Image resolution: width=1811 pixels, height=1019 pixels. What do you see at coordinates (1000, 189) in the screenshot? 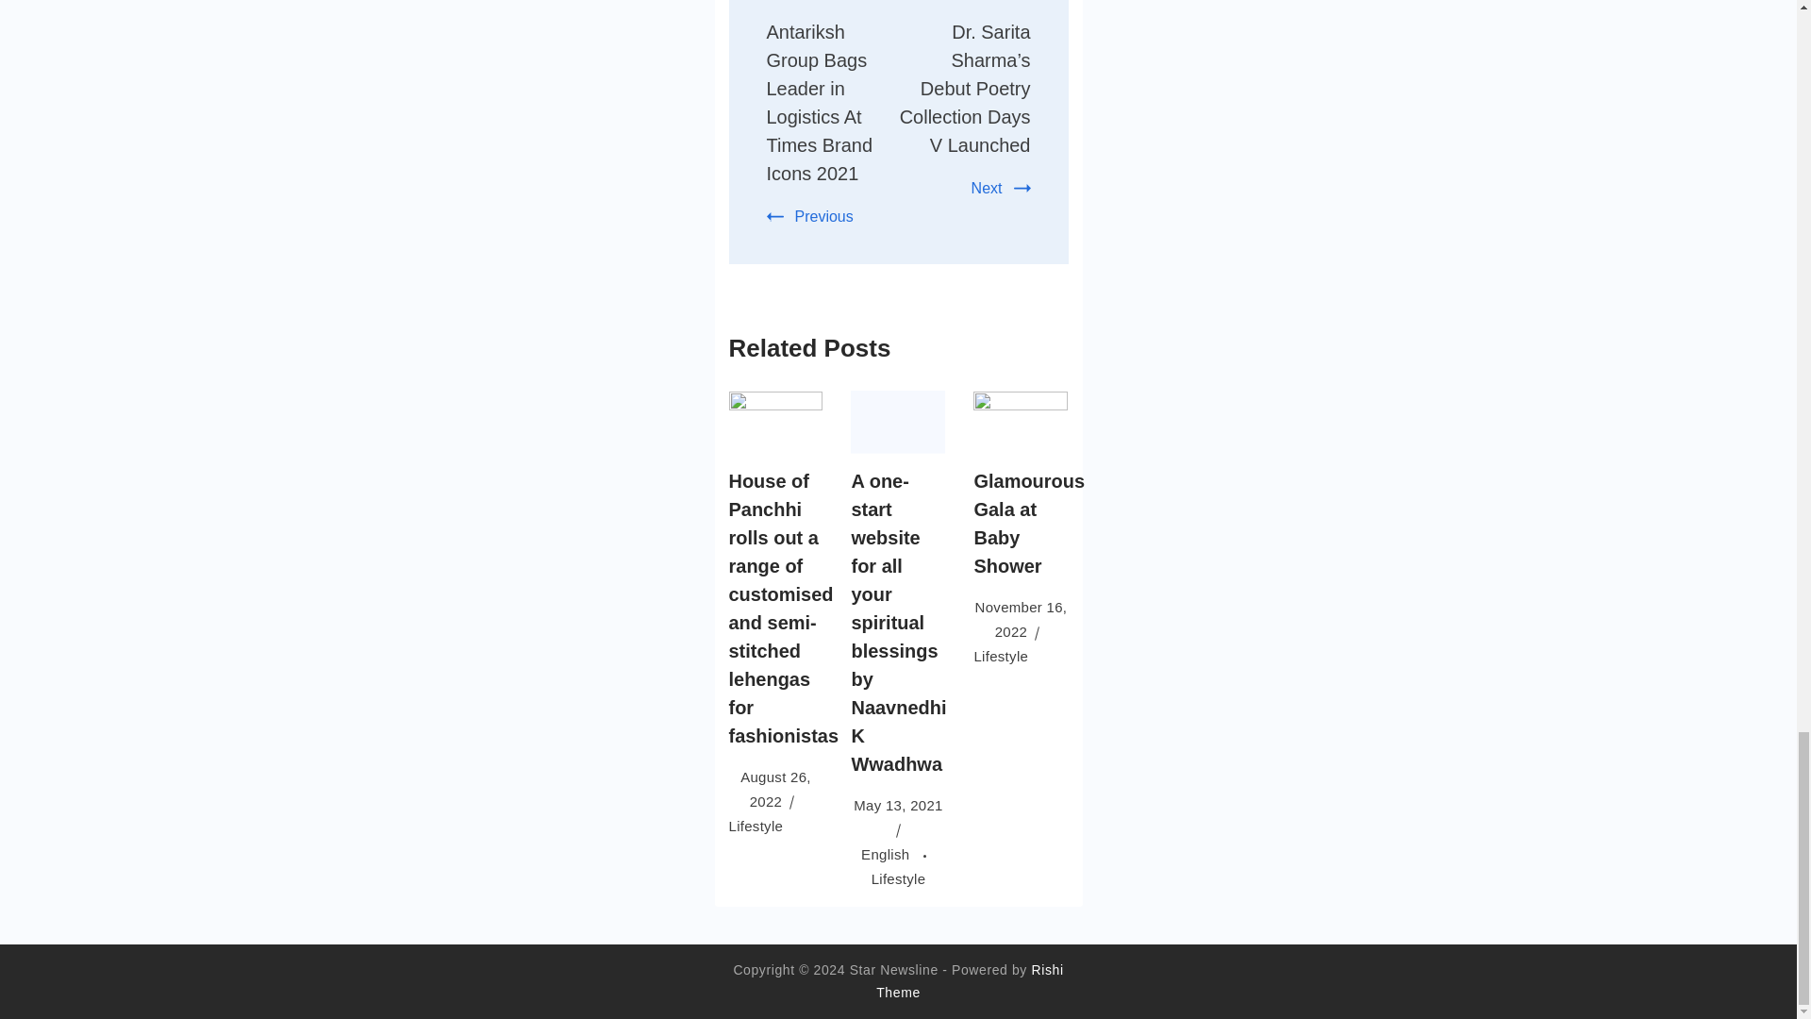
I see `Next` at bounding box center [1000, 189].